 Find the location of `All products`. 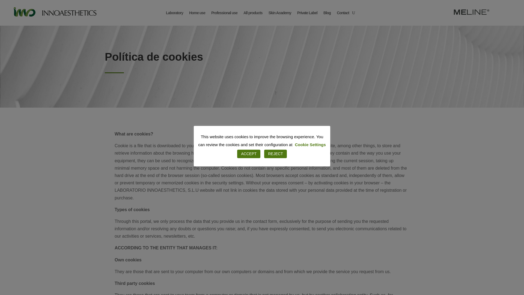

All products is located at coordinates (253, 13).